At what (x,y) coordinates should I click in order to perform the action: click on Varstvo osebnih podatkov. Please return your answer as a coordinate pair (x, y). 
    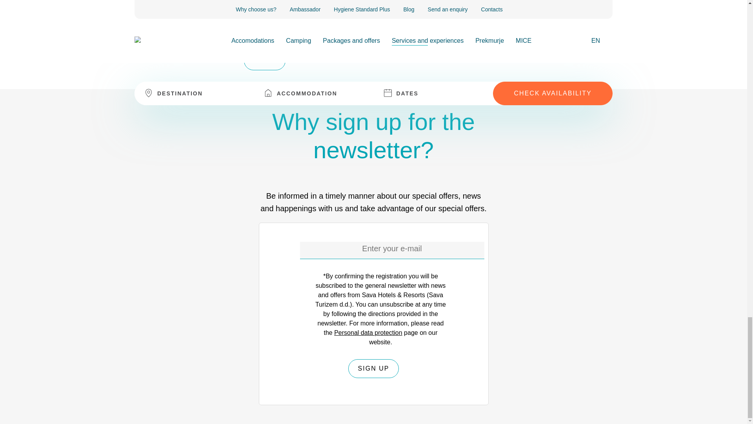
    Looking at the image, I should click on (368, 333).